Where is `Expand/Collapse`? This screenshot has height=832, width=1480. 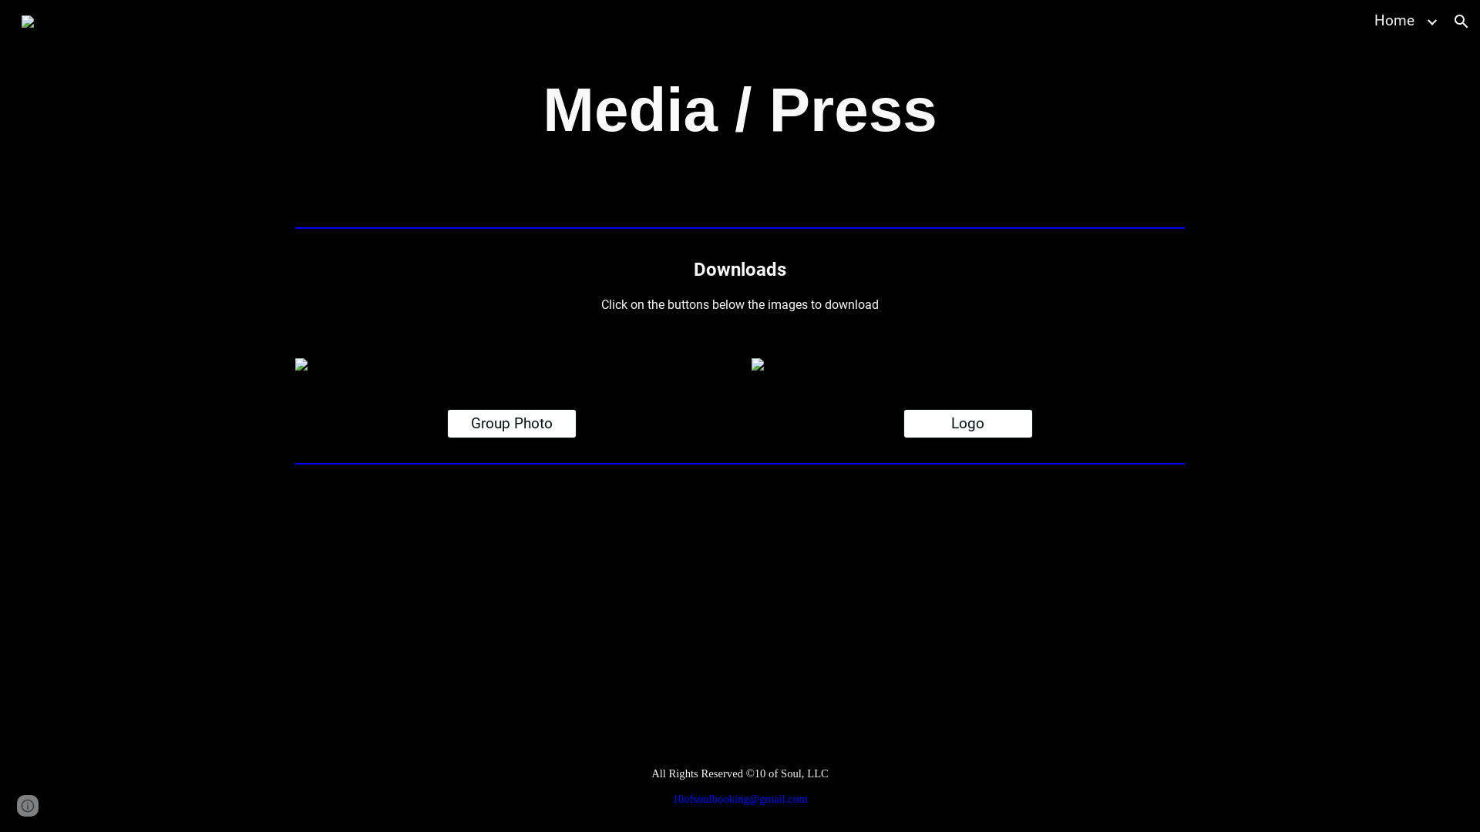 Expand/Collapse is located at coordinates (1431, 22).